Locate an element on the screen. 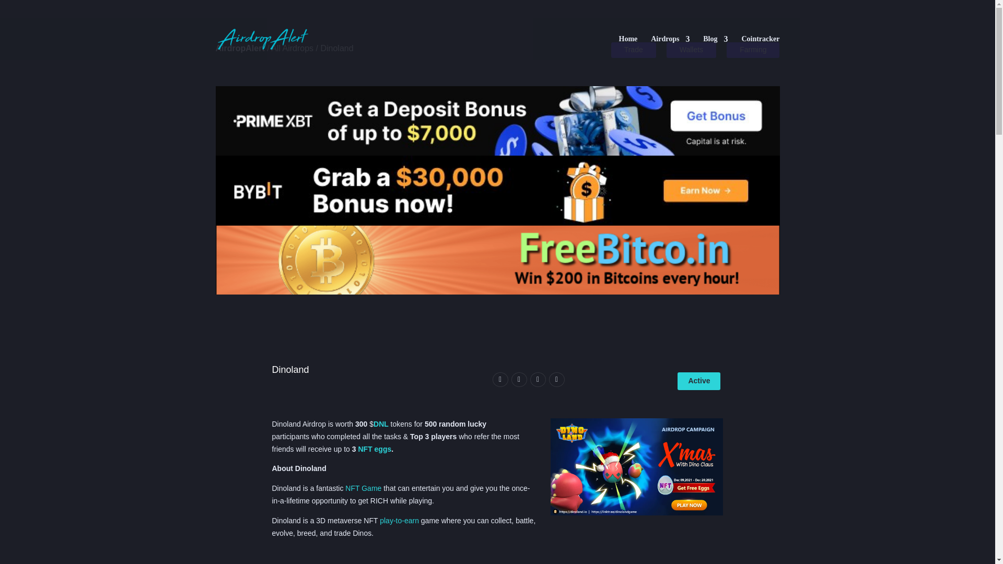 Image resolution: width=1003 pixels, height=564 pixels. Farming is located at coordinates (752, 50).